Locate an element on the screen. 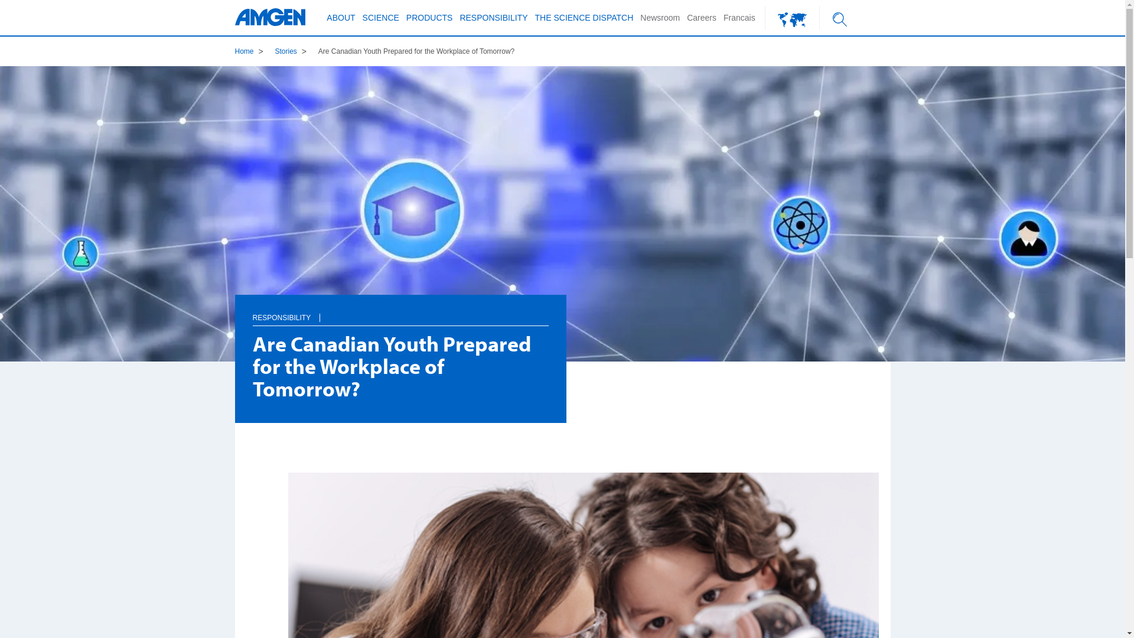  FLItem-1-SLItem-1 is located at coordinates (341, 61).